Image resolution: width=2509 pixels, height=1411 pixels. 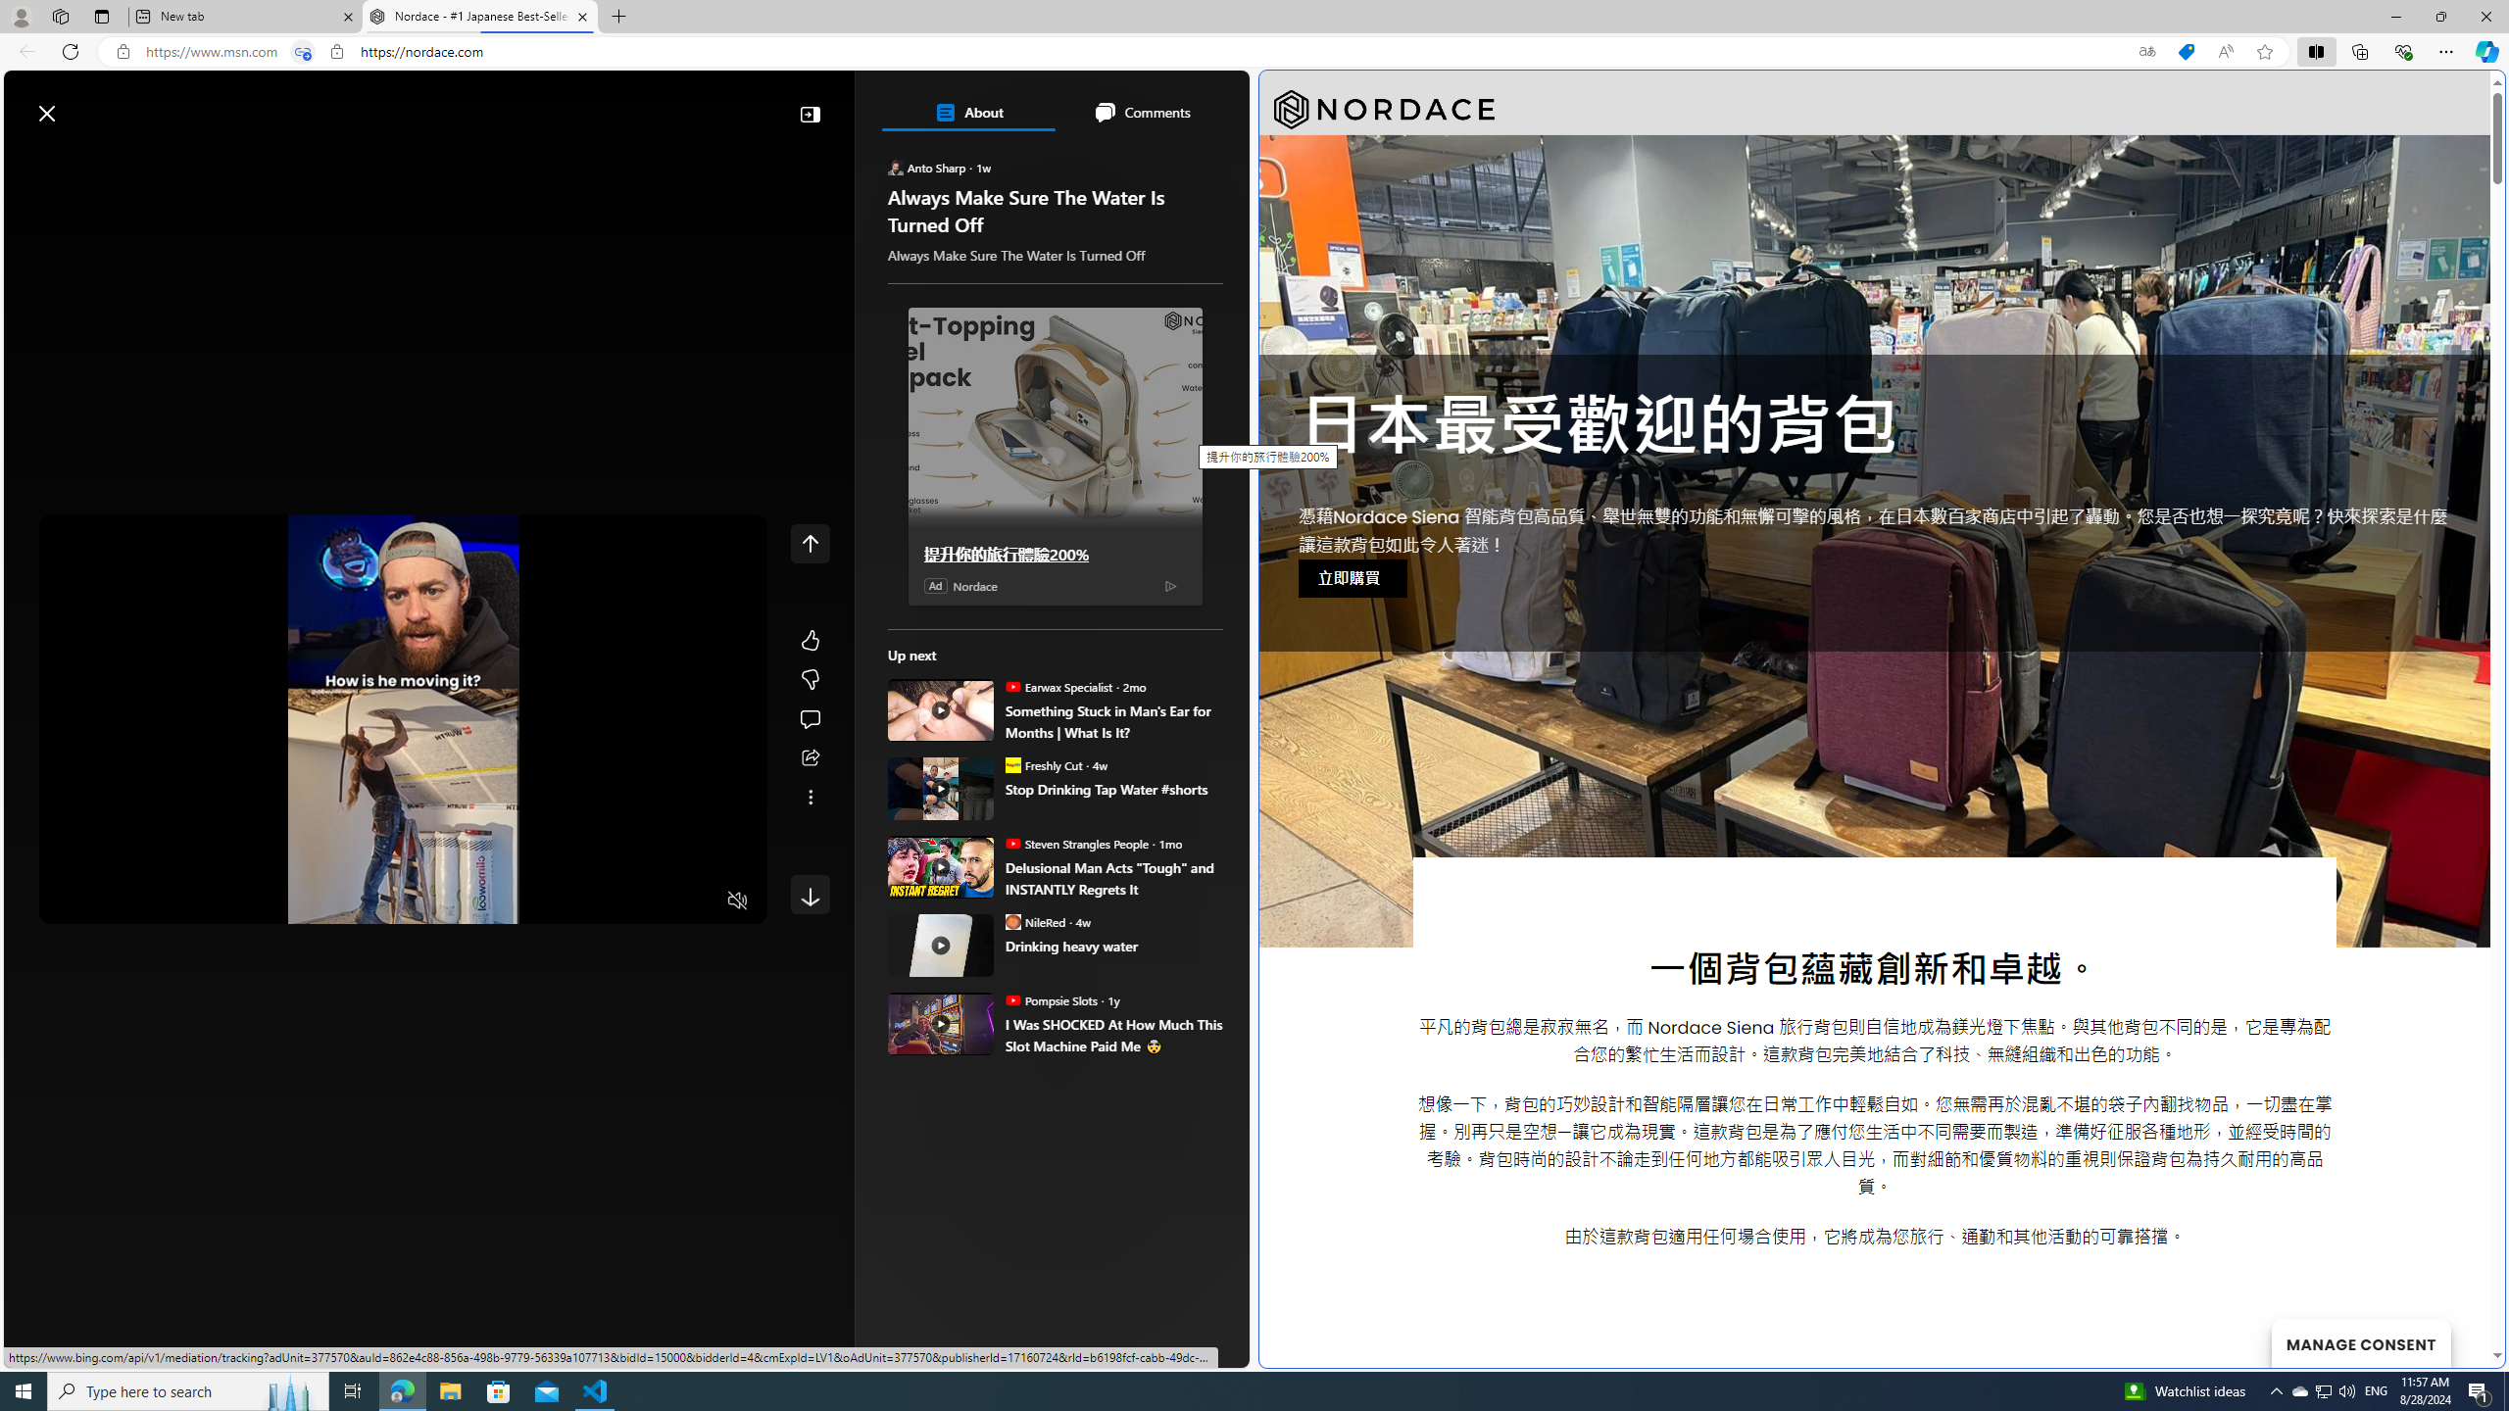 I want to click on Dislike, so click(x=810, y=680).